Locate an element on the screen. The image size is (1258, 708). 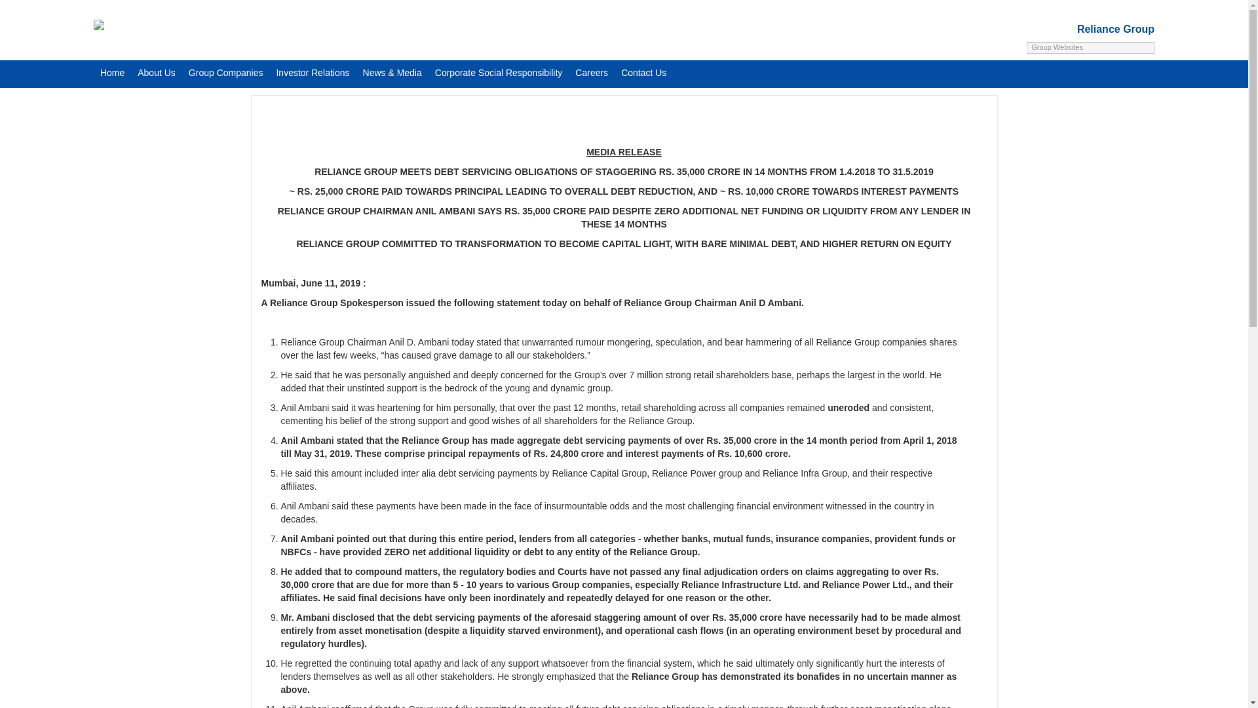
About Us is located at coordinates (156, 69).